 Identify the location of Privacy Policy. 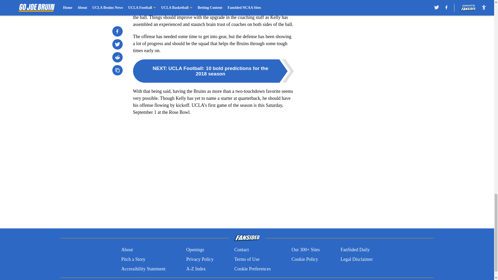
(200, 259).